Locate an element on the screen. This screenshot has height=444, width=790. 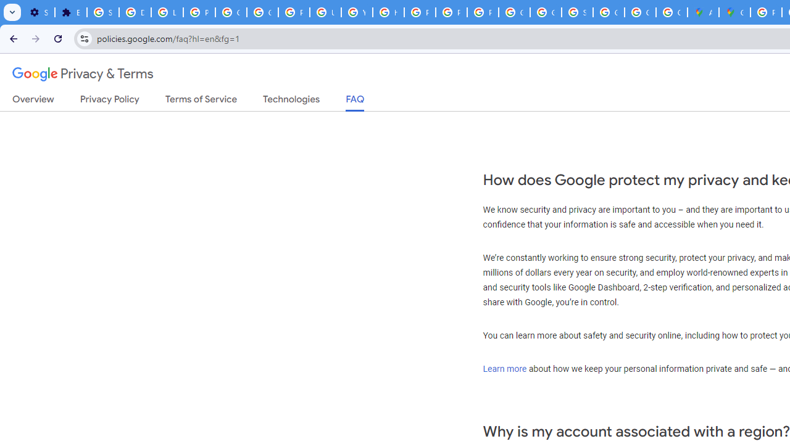
Sign in - Google Accounts is located at coordinates (578, 12).